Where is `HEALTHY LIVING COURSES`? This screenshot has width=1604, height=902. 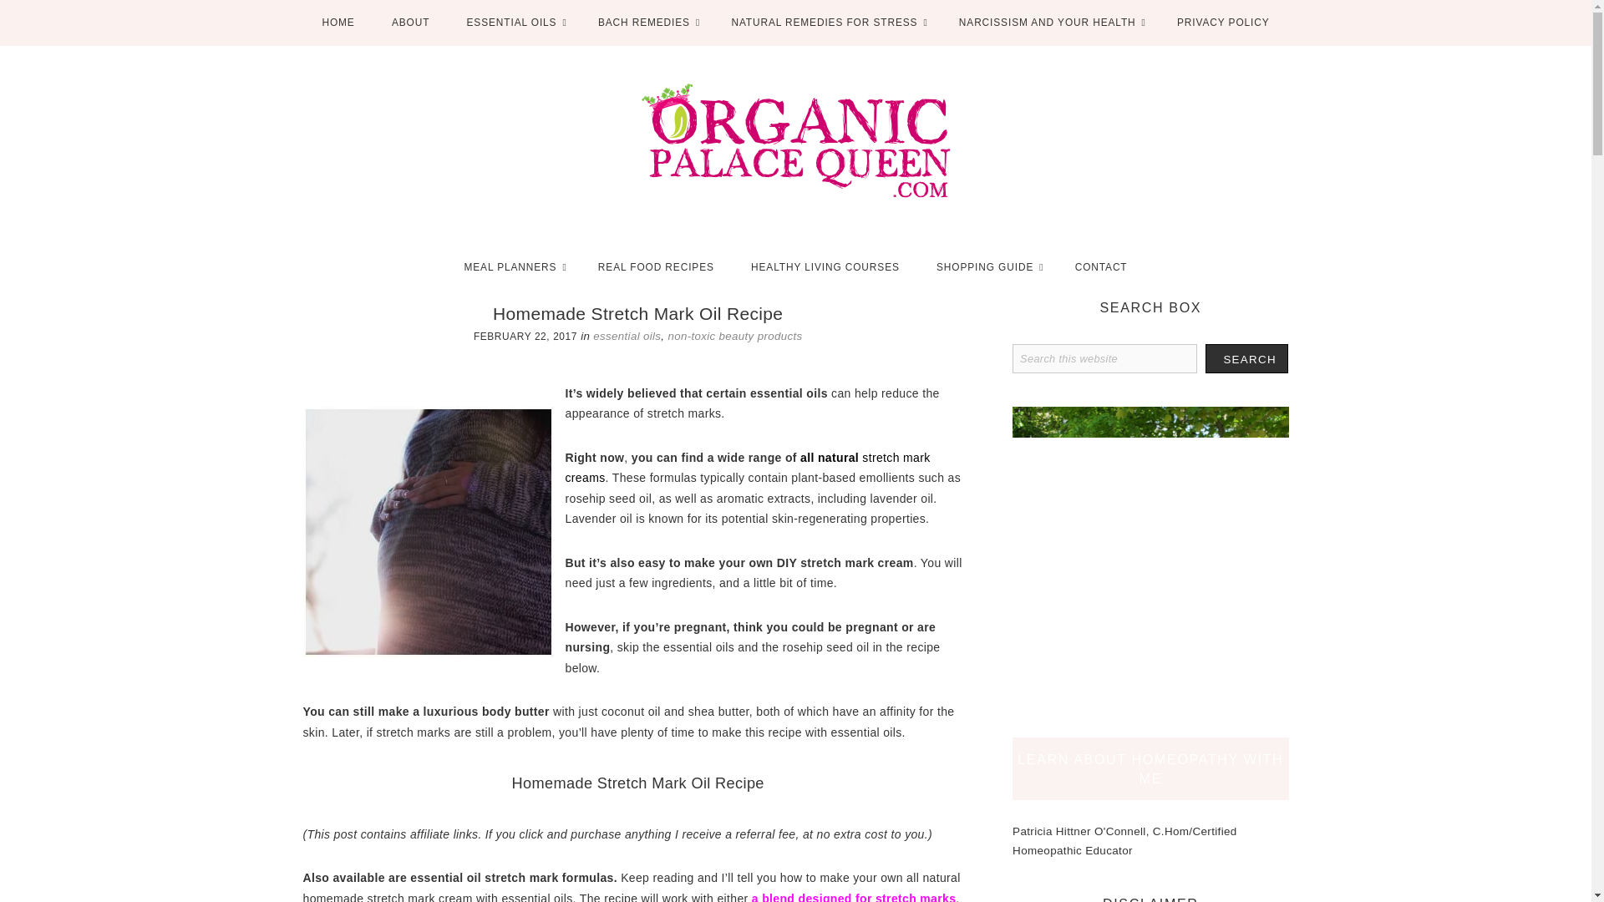
HEALTHY LIVING COURSES is located at coordinates (825, 266).